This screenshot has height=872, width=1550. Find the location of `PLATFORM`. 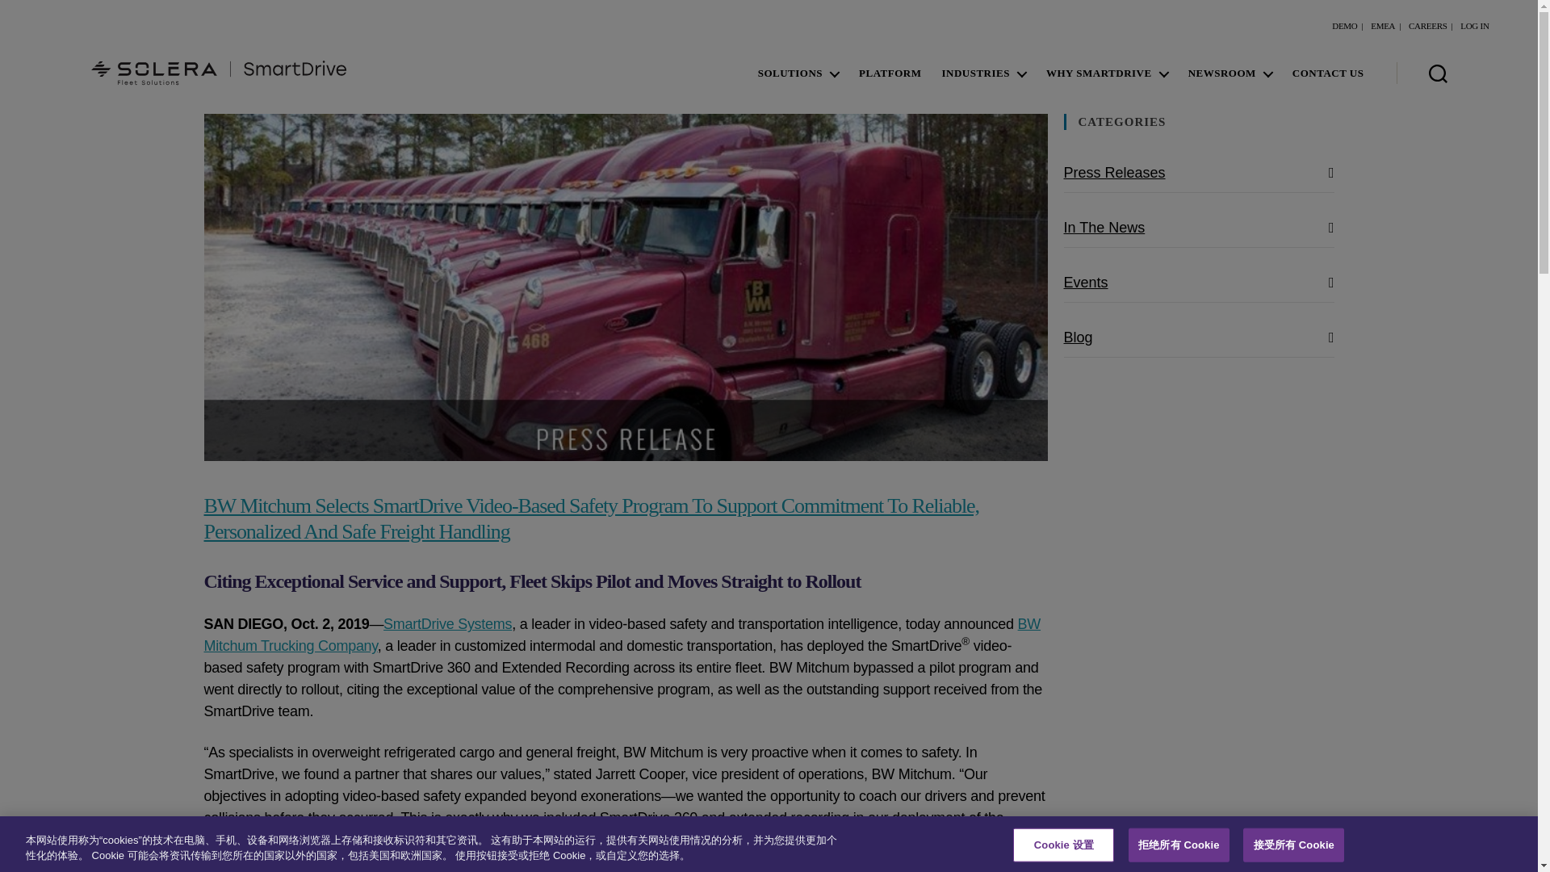

PLATFORM is located at coordinates (890, 73).